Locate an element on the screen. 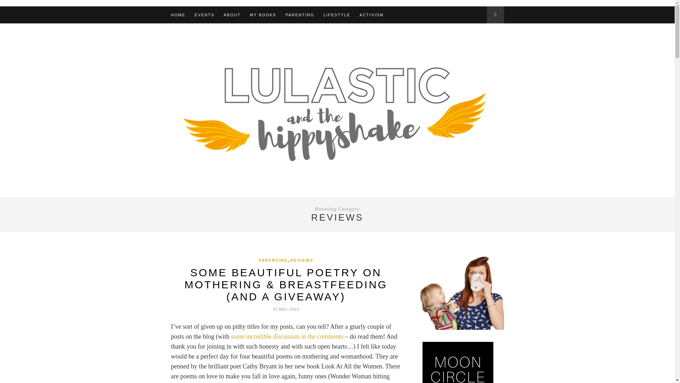 The width and height of the screenshot is (680, 383). LIFESTYLE is located at coordinates (336, 15).